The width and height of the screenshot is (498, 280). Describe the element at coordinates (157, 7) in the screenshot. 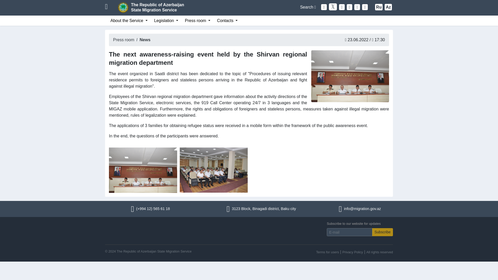

I see `Ru` at that location.